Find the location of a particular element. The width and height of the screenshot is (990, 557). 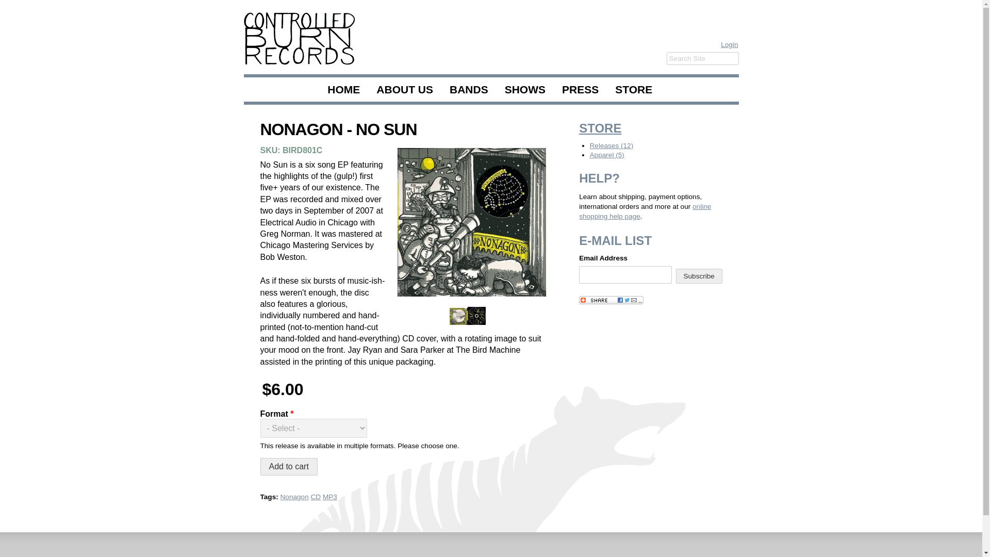

Subscribe is located at coordinates (699, 275).